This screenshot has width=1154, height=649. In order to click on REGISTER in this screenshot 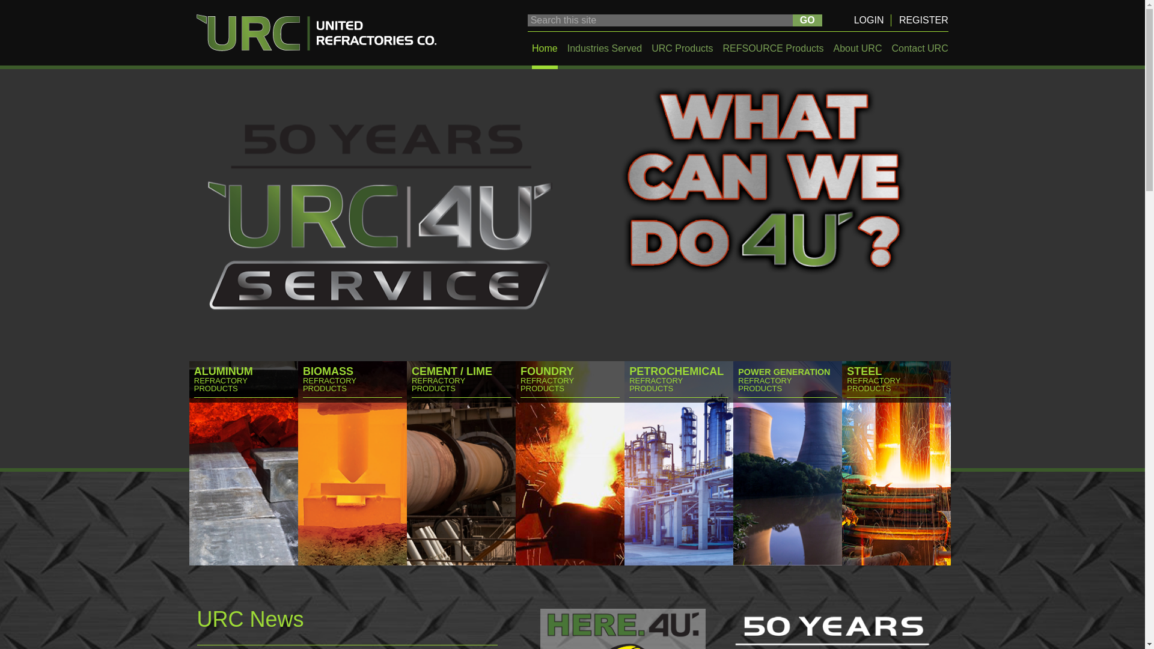, I will do `click(923, 20)`.